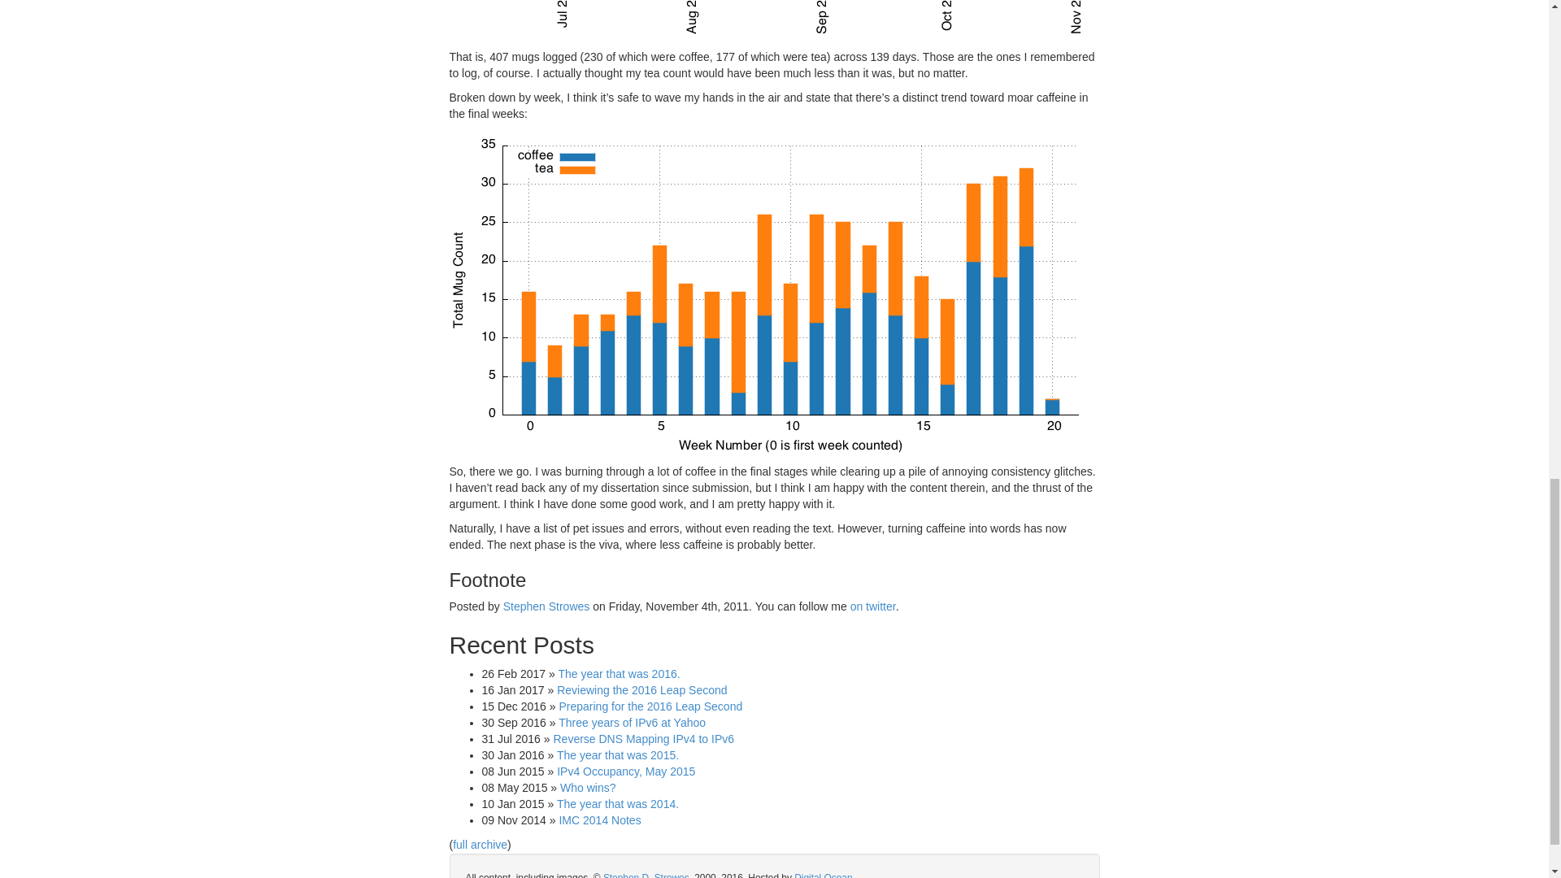 The width and height of the screenshot is (1561, 878). Describe the element at coordinates (599, 820) in the screenshot. I see `IMC 2014 Notes` at that location.